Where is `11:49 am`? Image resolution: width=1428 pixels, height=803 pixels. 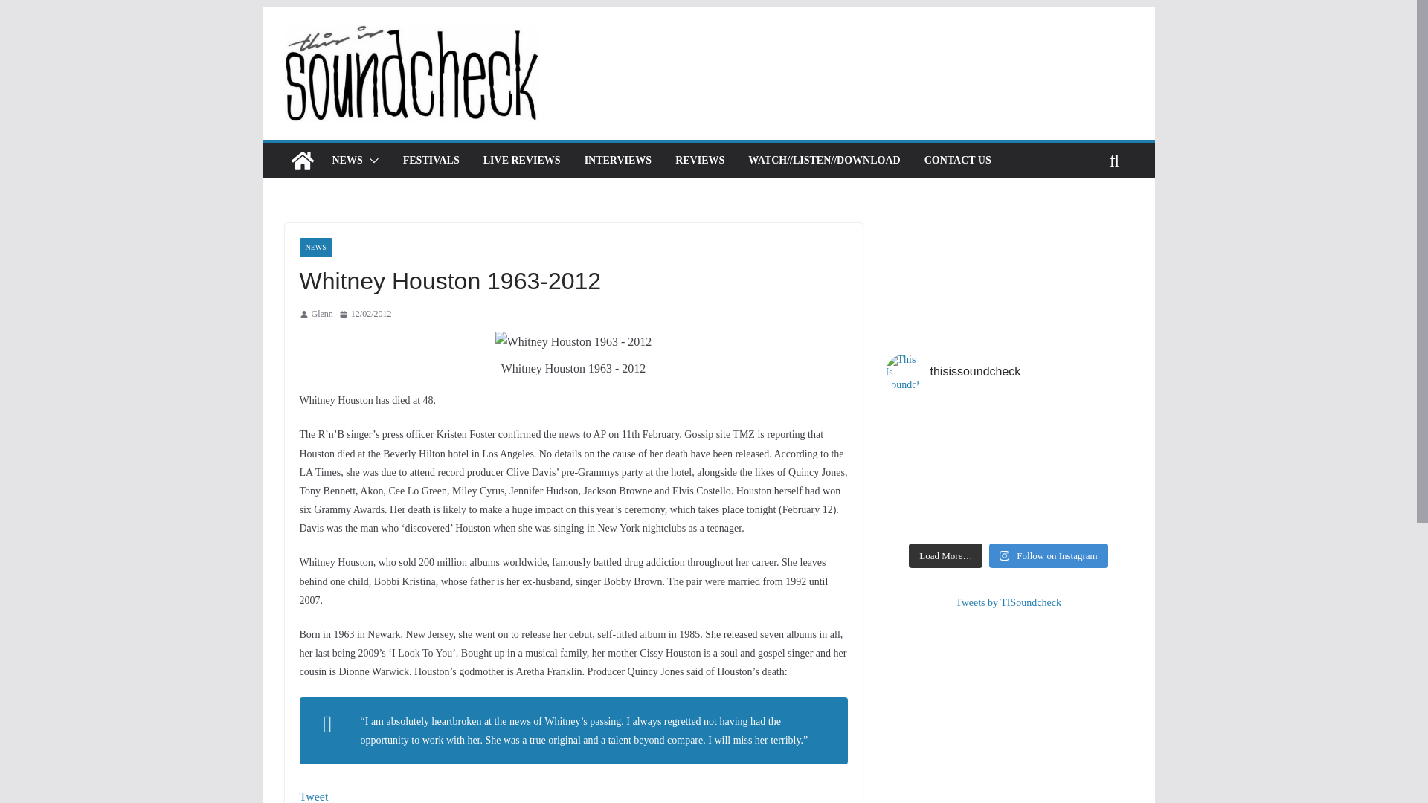
11:49 am is located at coordinates (365, 314).